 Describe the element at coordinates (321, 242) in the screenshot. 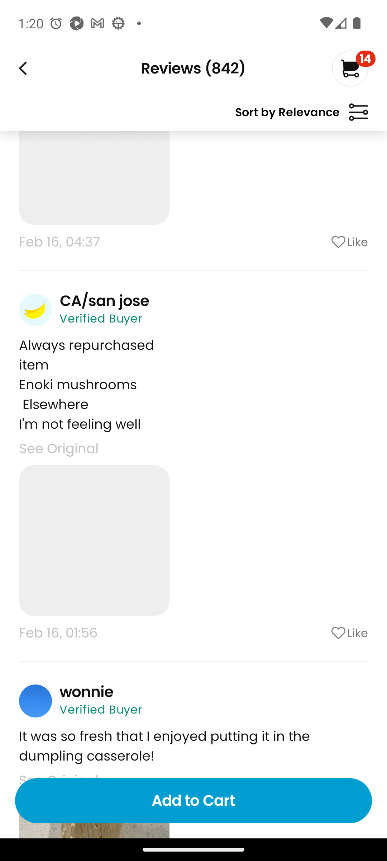

I see `Like` at that location.